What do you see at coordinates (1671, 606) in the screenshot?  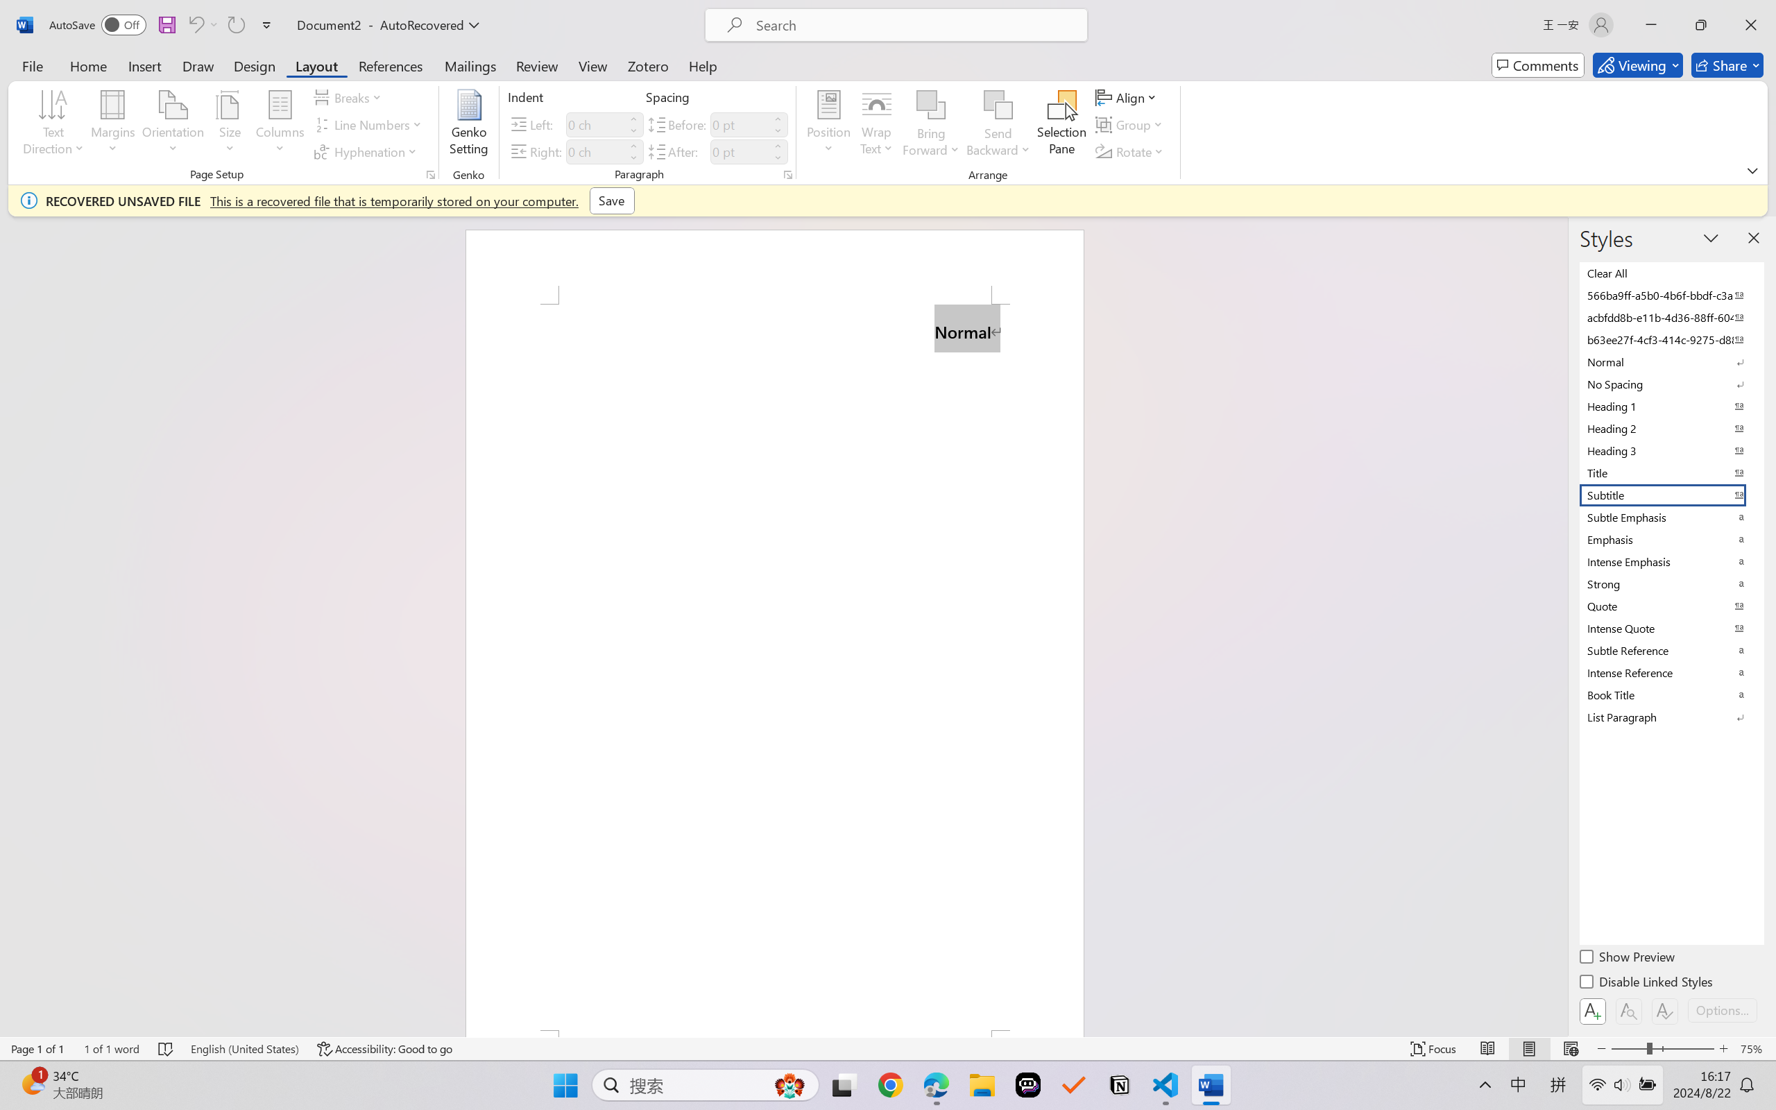 I see `Quote` at bounding box center [1671, 606].